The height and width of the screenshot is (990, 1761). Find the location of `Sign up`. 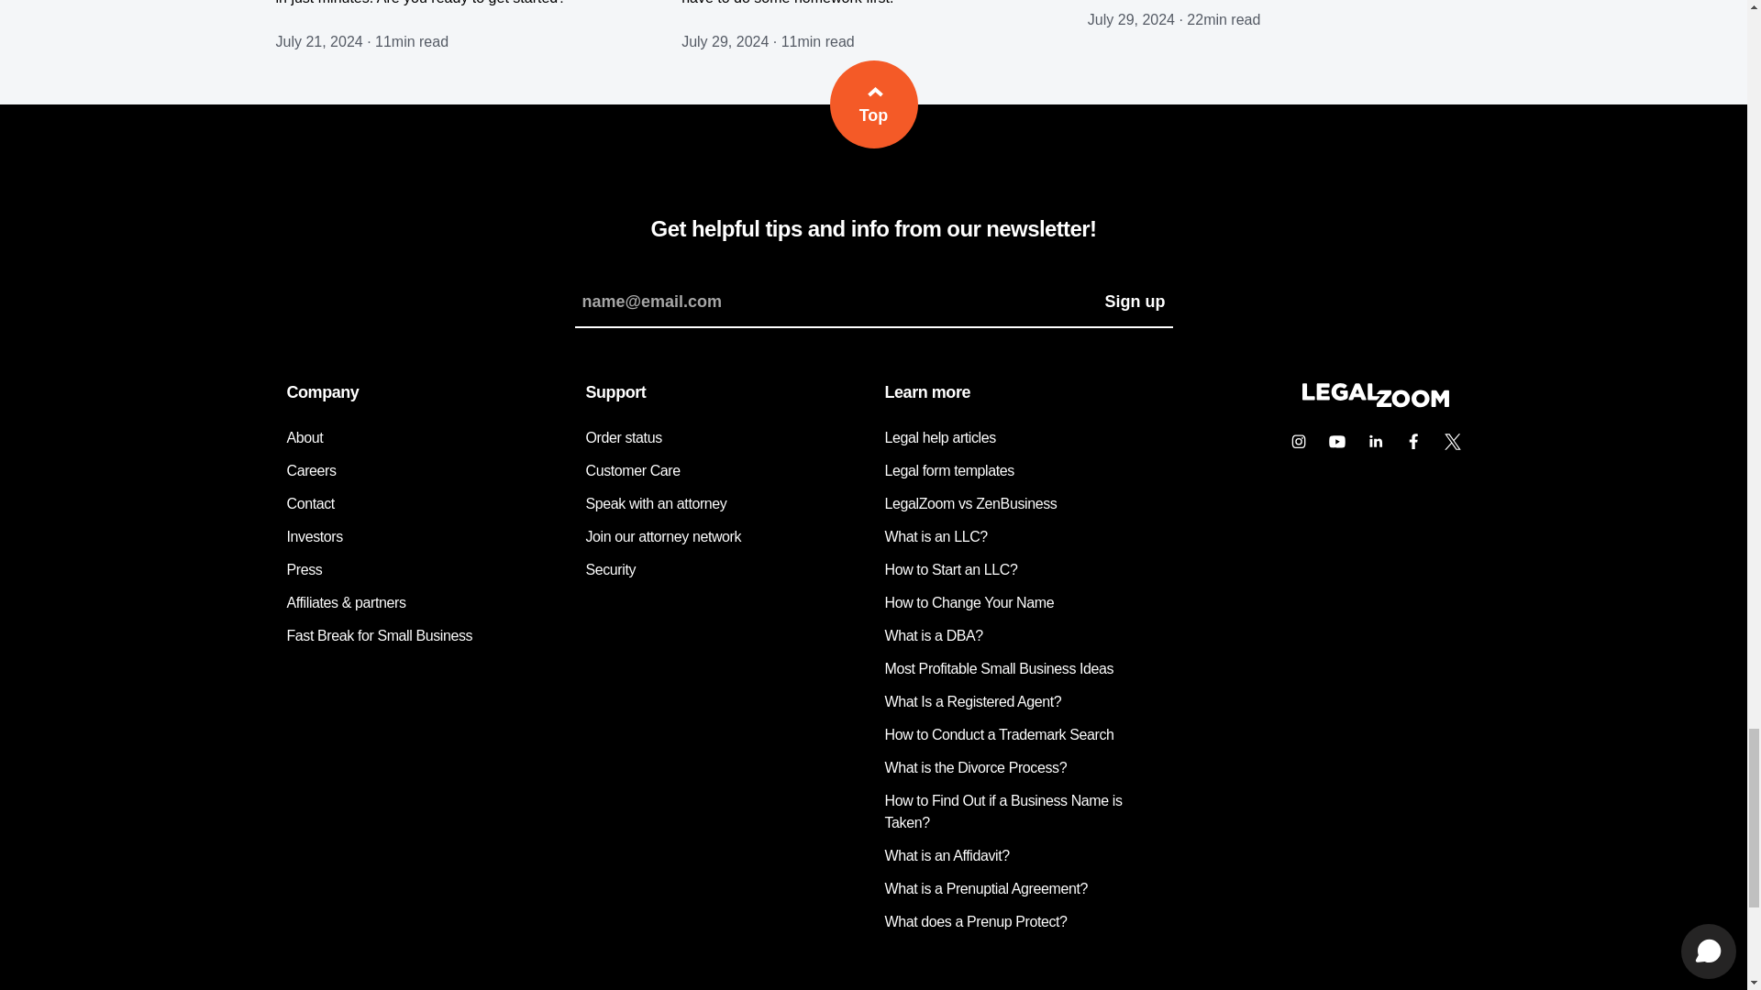

Sign up is located at coordinates (1135, 302).